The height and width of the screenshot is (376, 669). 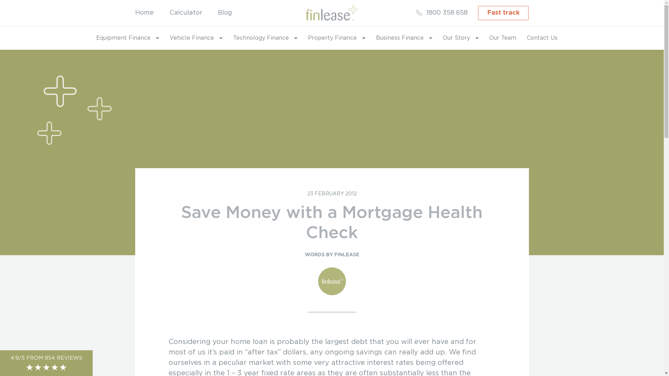 What do you see at coordinates (196, 38) in the screenshot?
I see `Vehicle Finance` at bounding box center [196, 38].